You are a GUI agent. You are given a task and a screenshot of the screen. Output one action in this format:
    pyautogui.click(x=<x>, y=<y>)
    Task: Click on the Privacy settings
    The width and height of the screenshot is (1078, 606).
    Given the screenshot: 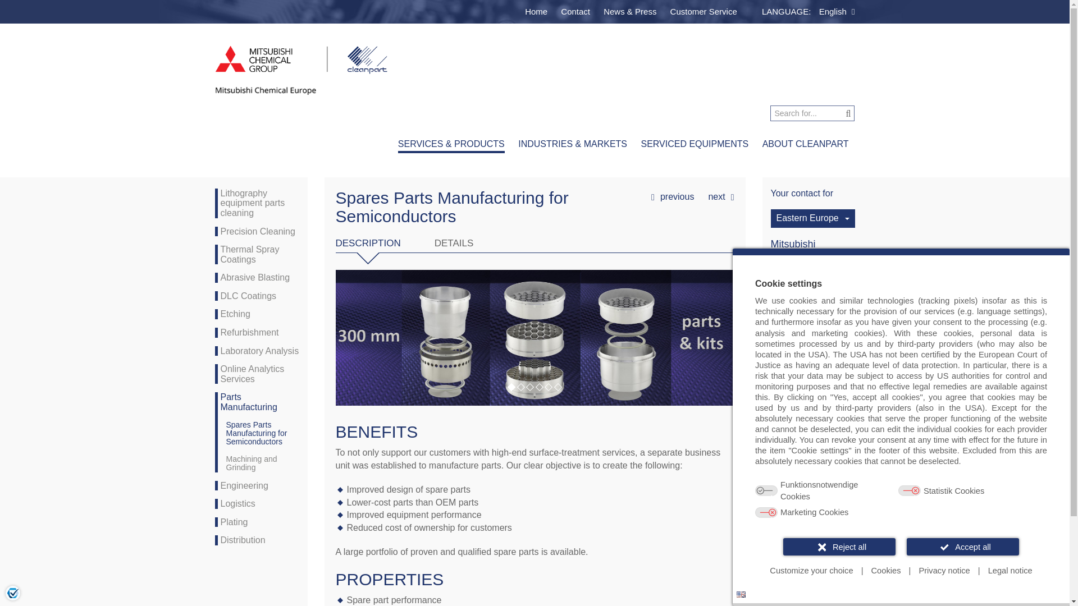 What is the action you would take?
    pyautogui.click(x=12, y=593)
    